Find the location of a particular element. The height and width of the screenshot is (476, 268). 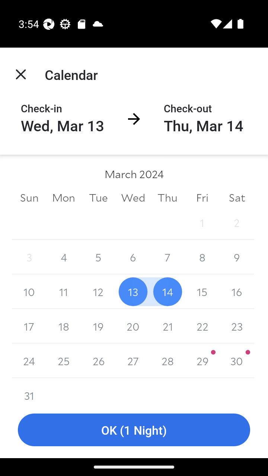

24 24 March 2024 is located at coordinates (29, 361).